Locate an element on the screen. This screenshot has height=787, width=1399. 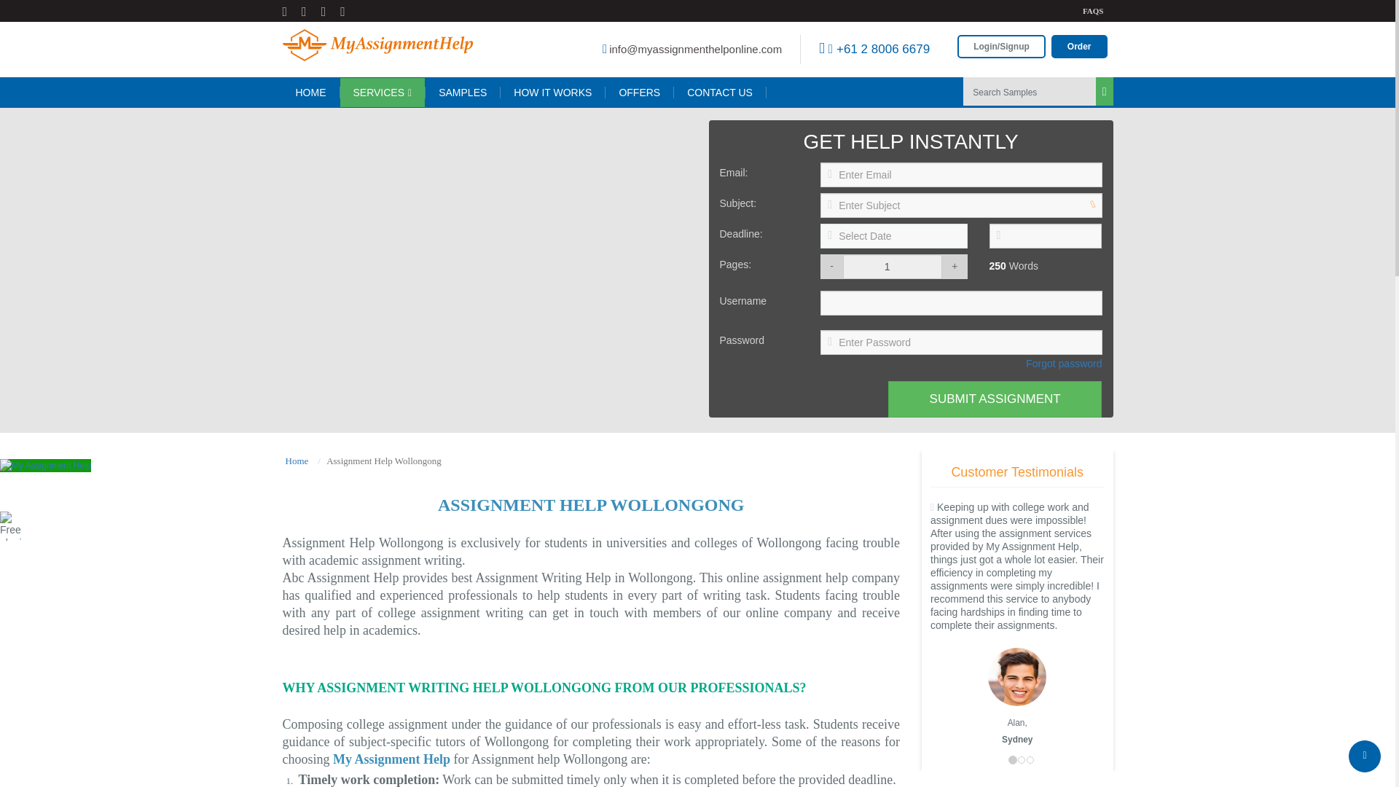
FAQS is located at coordinates (1093, 10).